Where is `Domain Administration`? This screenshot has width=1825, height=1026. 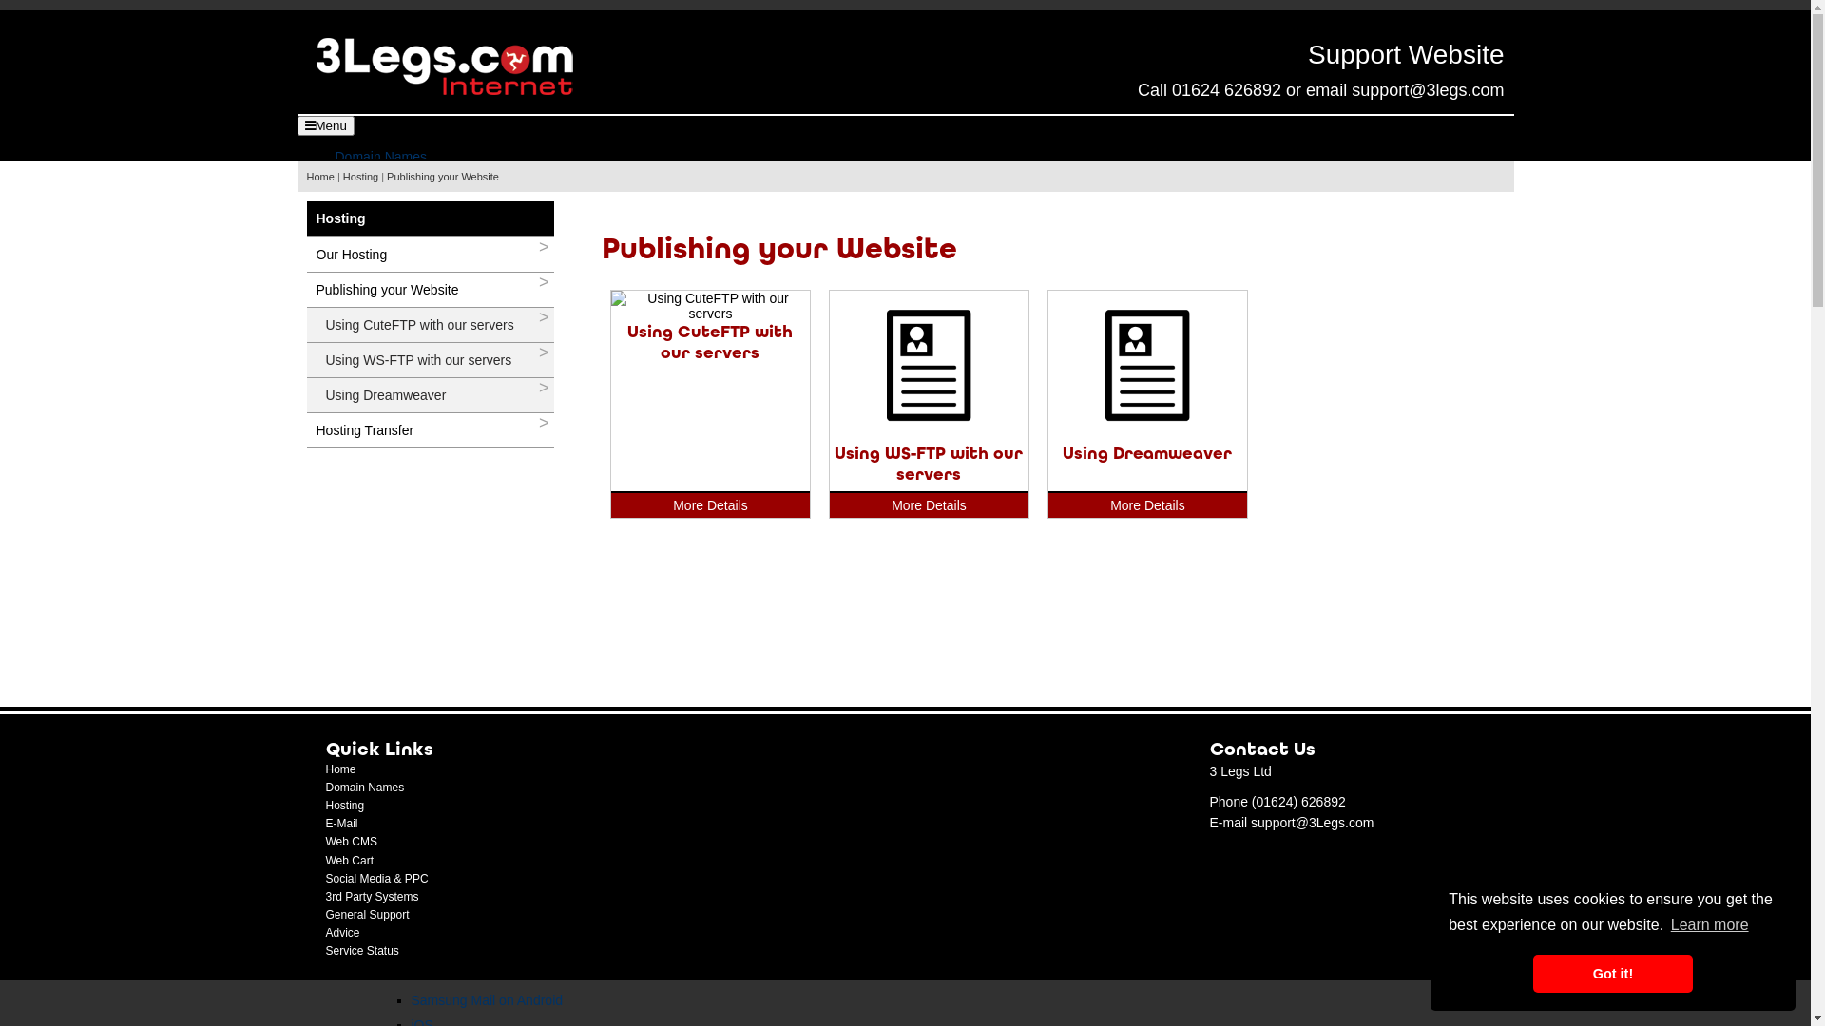
Domain Administration is located at coordinates (439, 286).